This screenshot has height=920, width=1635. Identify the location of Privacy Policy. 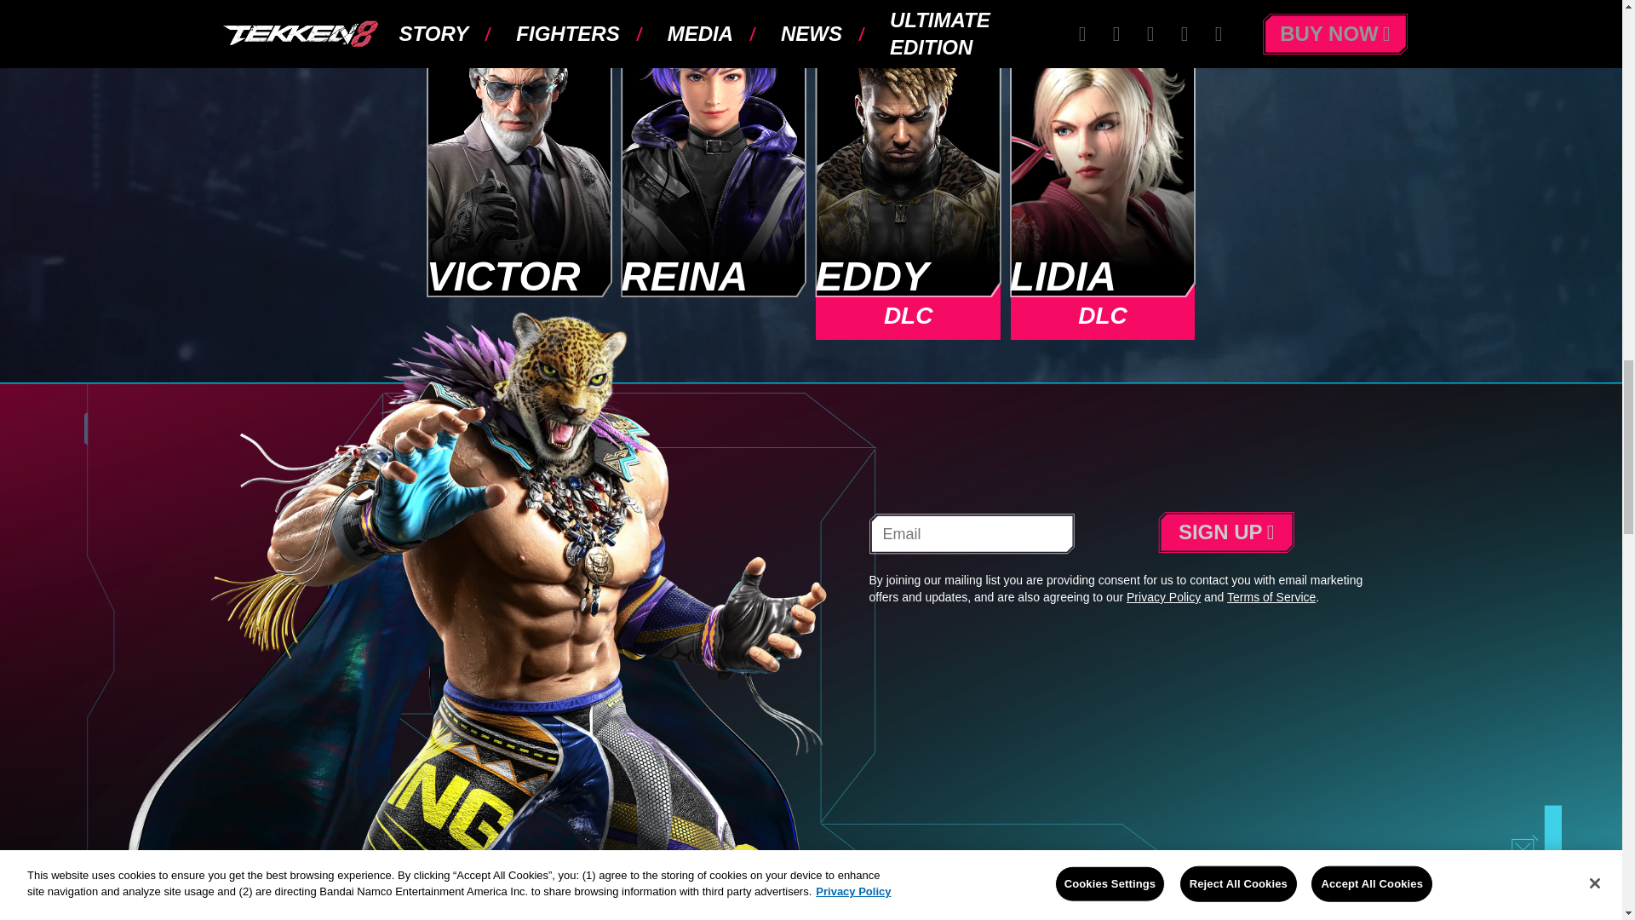
(1163, 596).